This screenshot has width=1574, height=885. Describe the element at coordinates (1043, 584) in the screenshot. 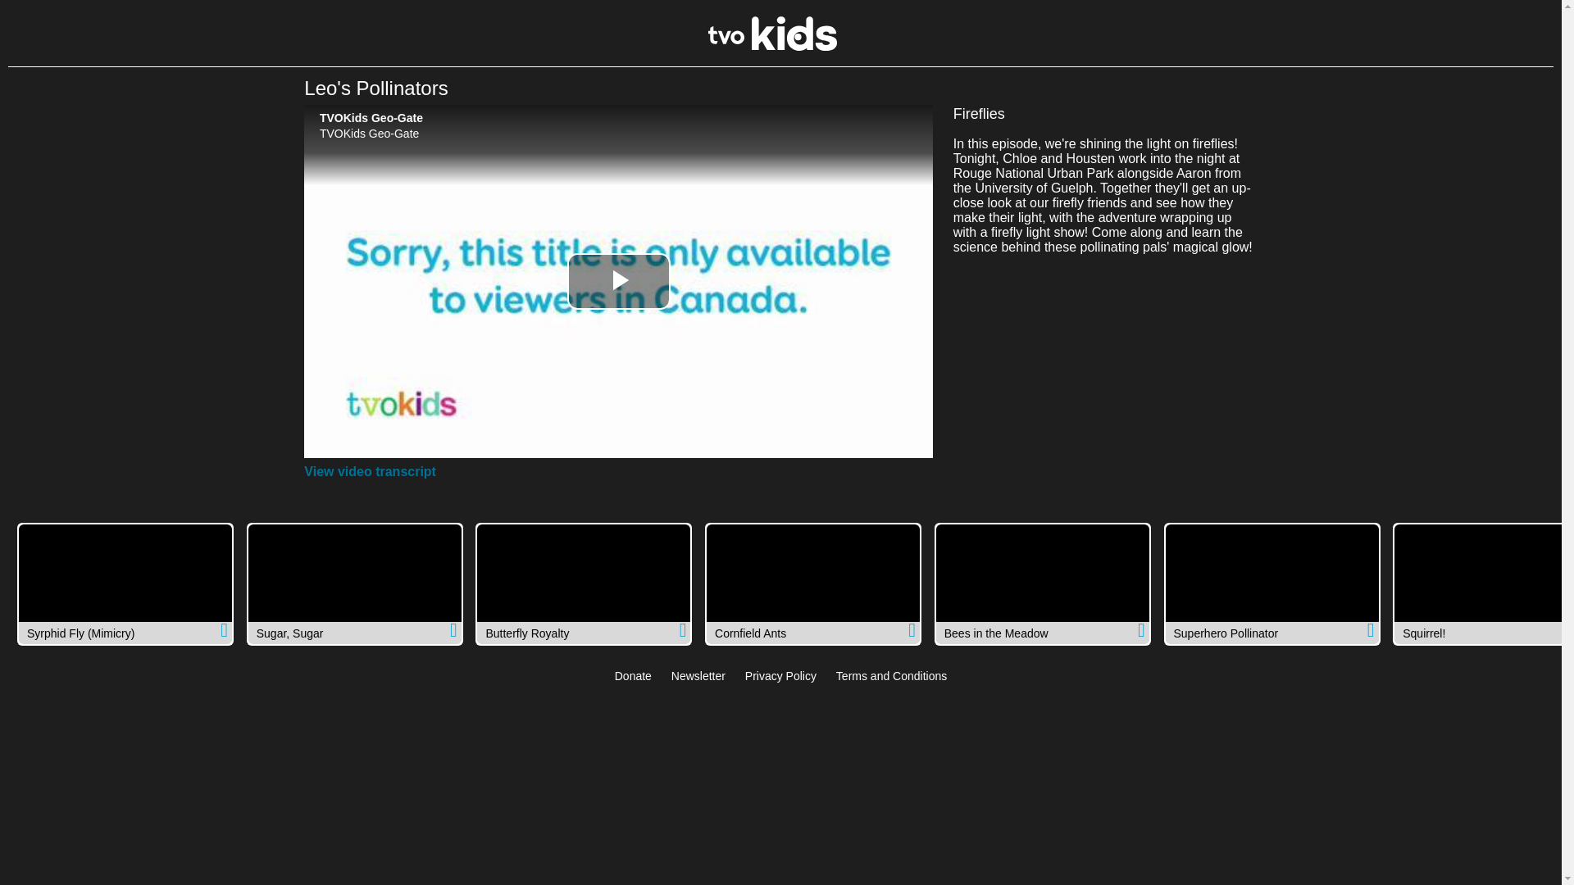

I see `Bees in the Meadow` at that location.